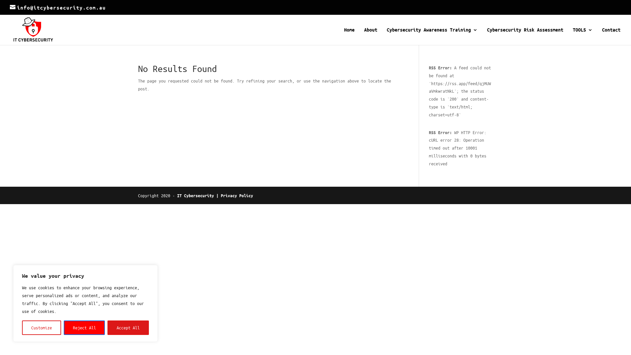 This screenshot has width=631, height=355. Describe the element at coordinates (432, 36) in the screenshot. I see `Cybersecurity Awareness Training` at that location.